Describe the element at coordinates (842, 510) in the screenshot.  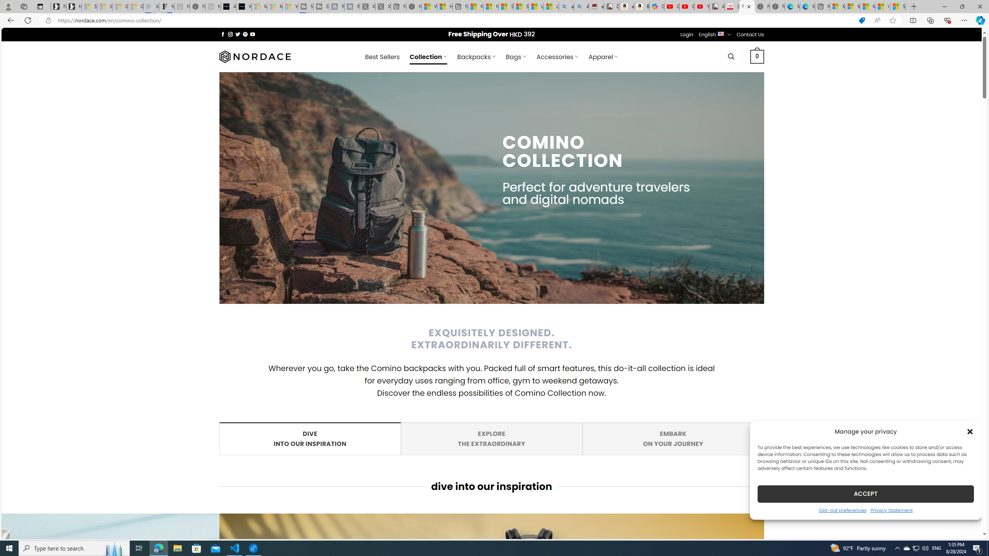
I see `Amazon Echo Dot PNG - Search Images` at that location.